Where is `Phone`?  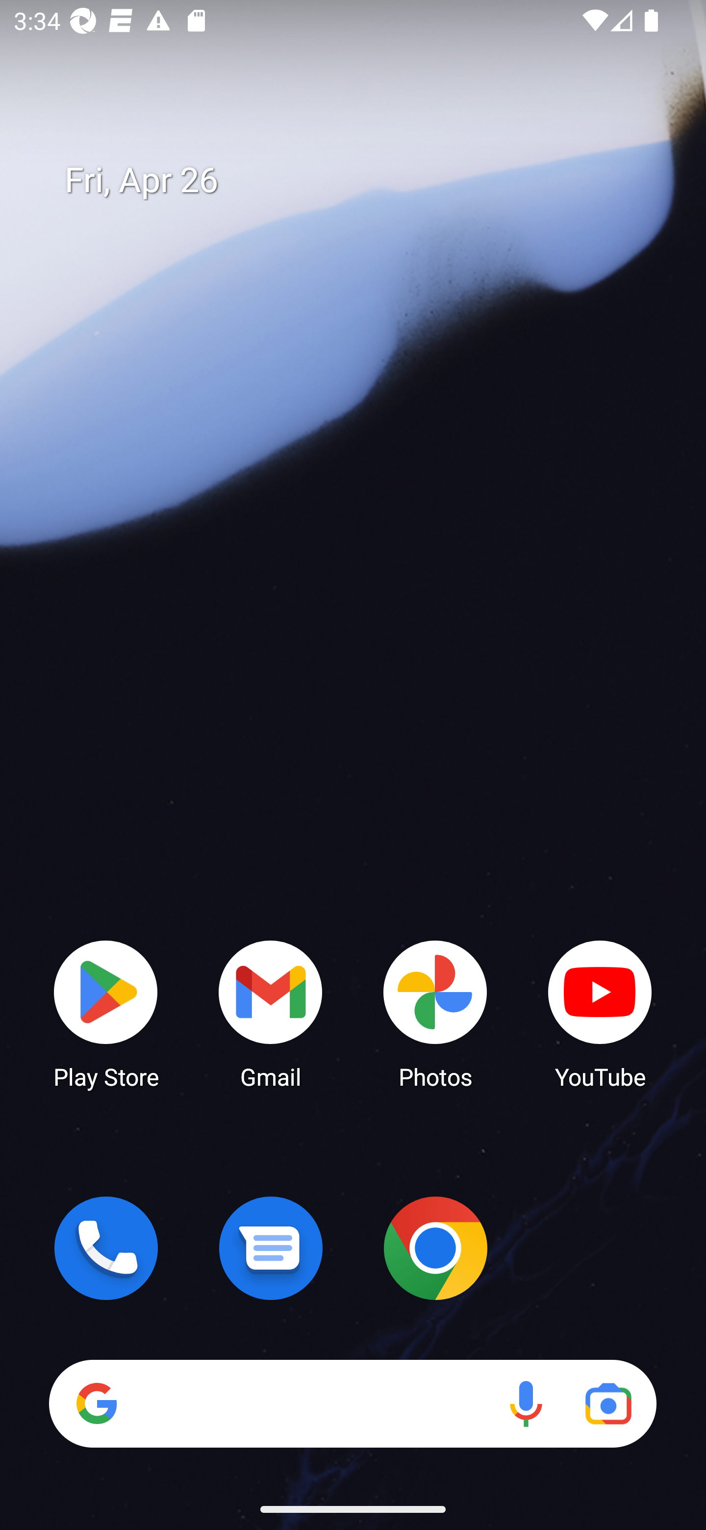
Phone is located at coordinates (106, 1248).